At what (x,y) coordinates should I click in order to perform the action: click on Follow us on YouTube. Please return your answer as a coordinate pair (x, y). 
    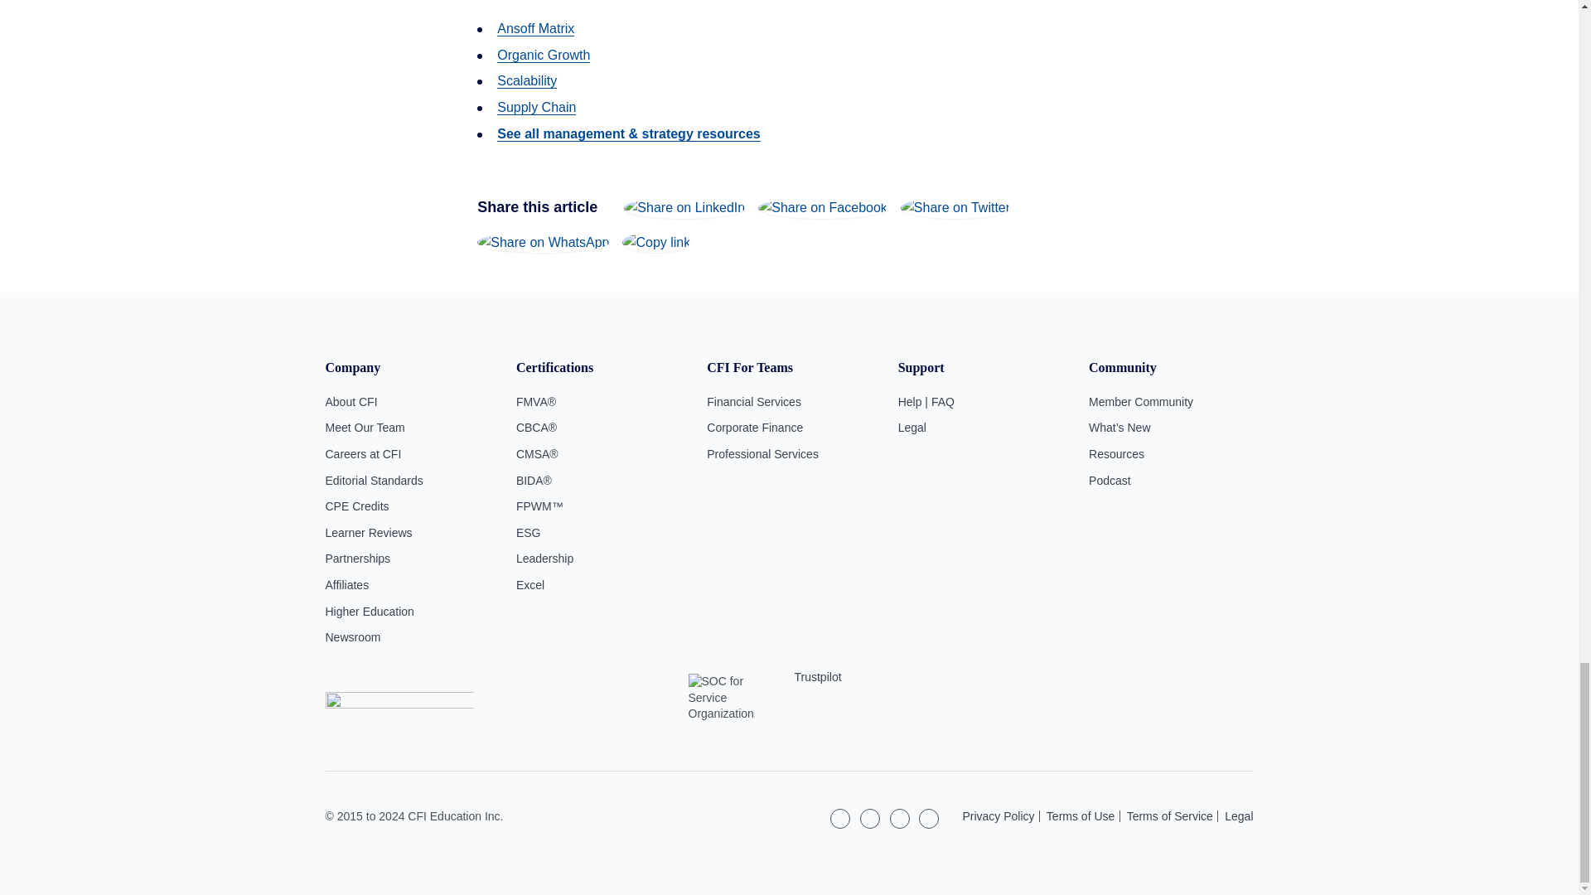
    Looking at the image, I should click on (928, 819).